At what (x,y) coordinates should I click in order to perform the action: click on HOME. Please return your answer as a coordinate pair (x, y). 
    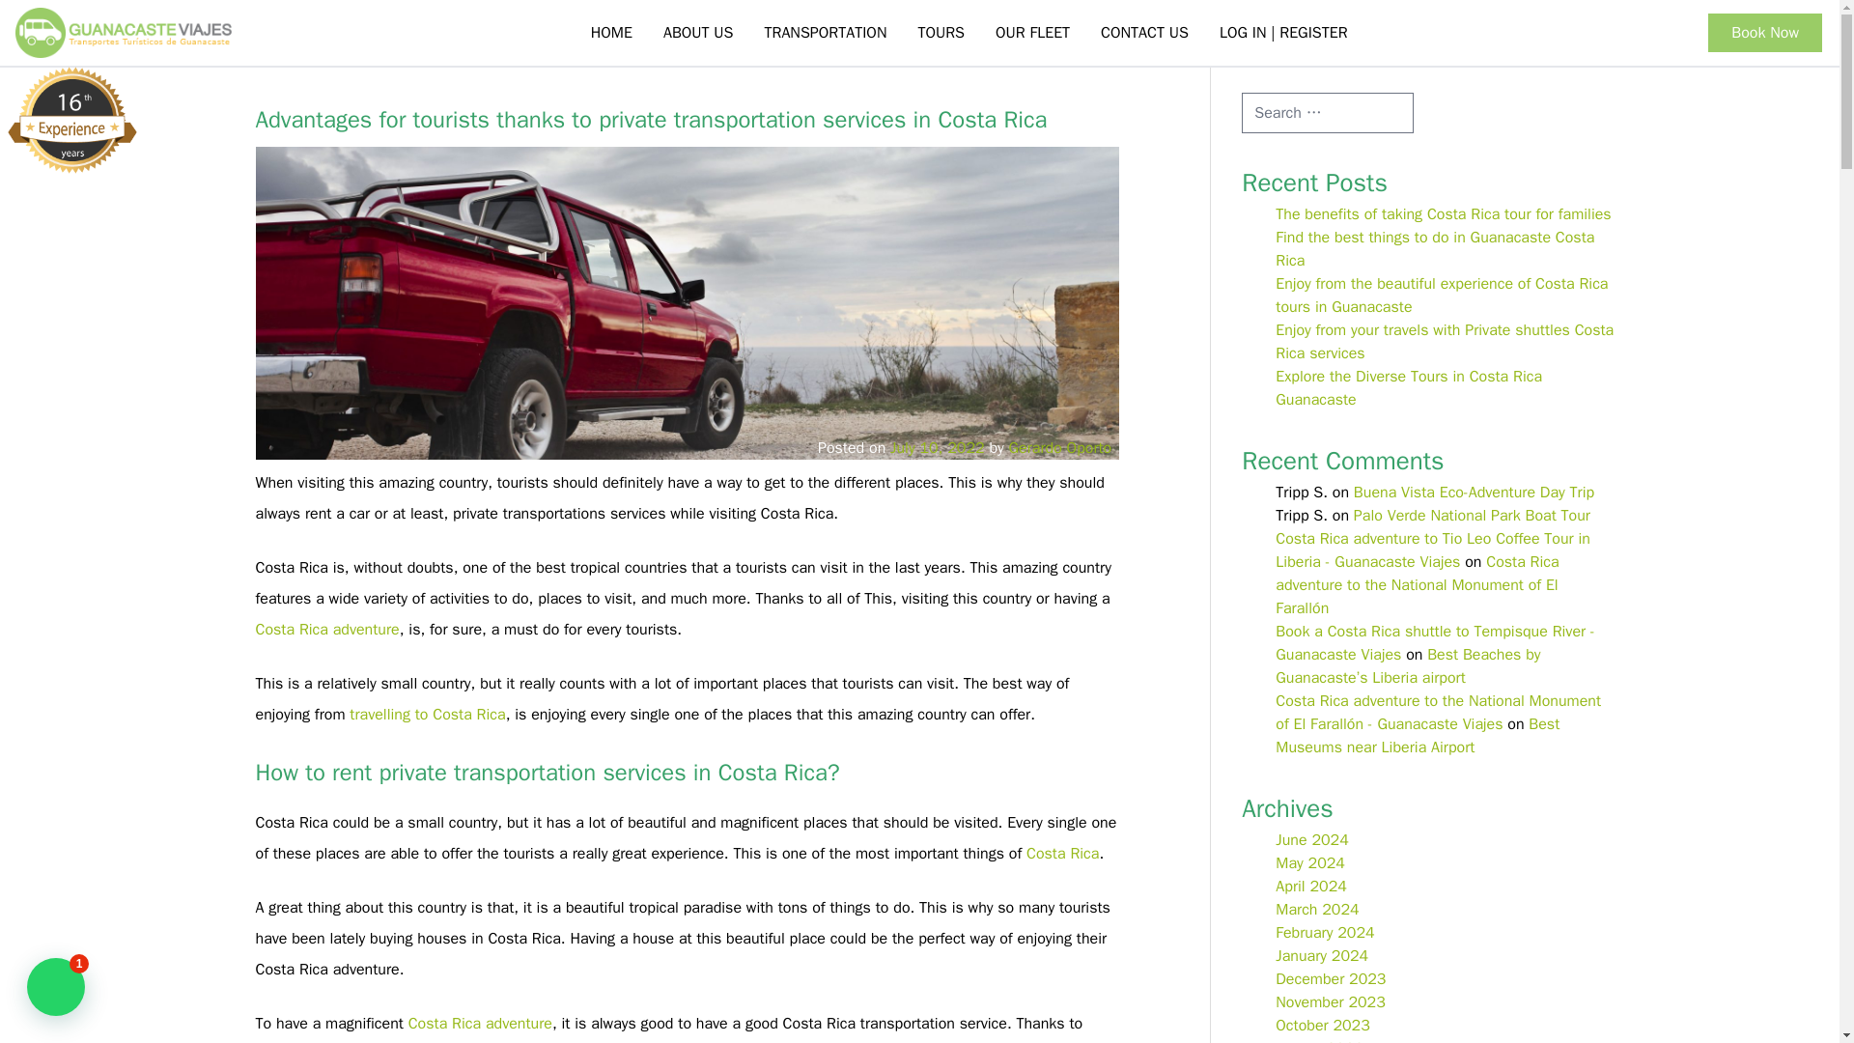
    Looking at the image, I should click on (610, 33).